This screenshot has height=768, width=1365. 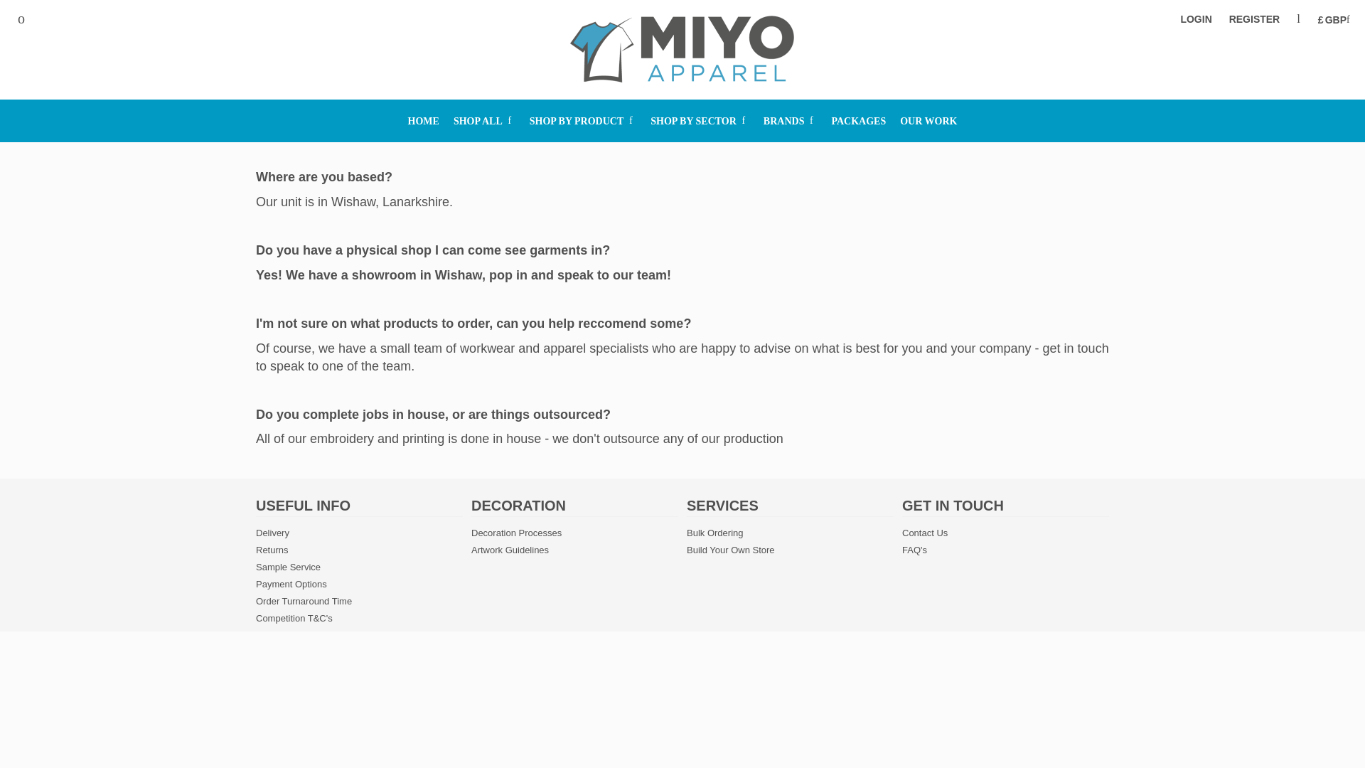 I want to click on SHOP BY SECTOR, so click(x=700, y=121).